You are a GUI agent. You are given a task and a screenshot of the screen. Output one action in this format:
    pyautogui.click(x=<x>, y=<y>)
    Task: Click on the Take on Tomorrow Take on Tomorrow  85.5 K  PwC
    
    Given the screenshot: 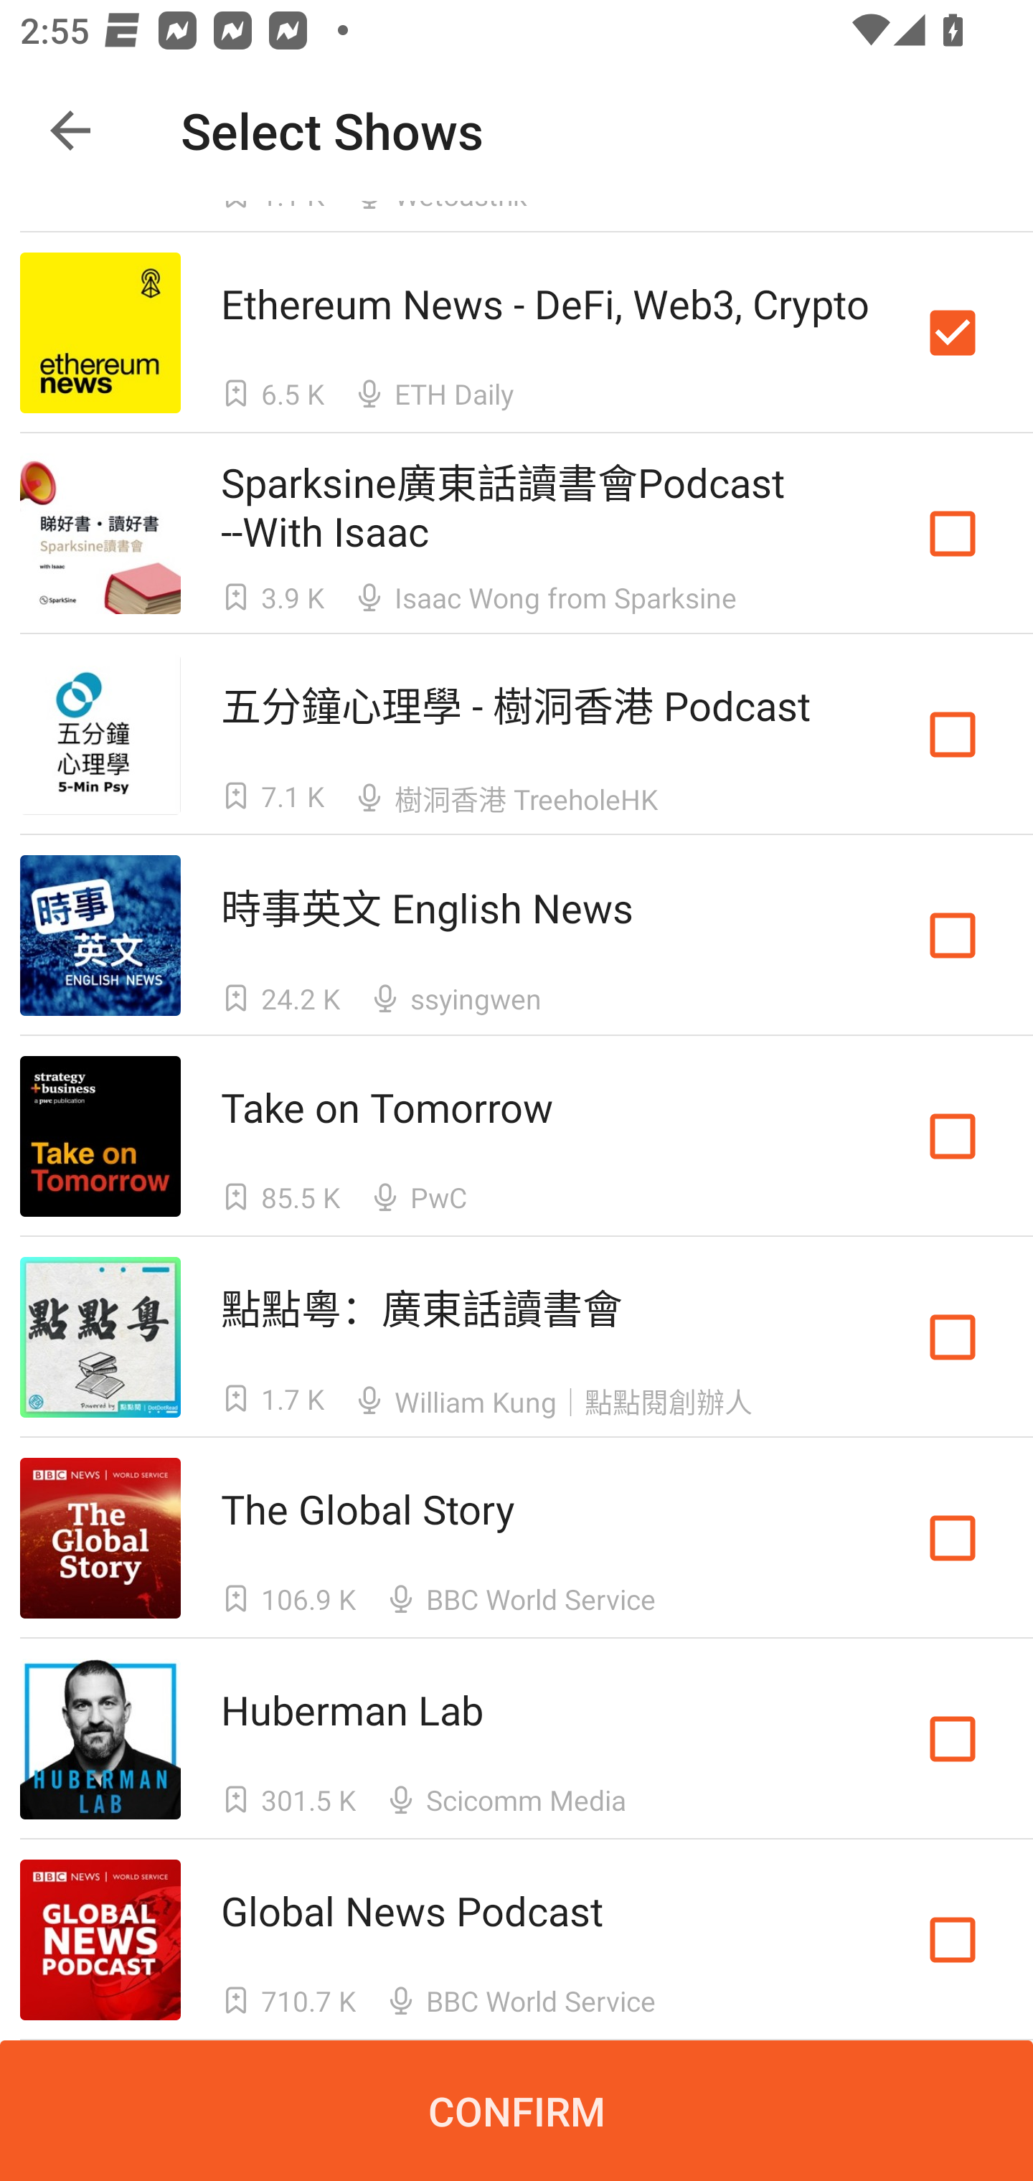 What is the action you would take?
    pyautogui.click(x=516, y=1136)
    